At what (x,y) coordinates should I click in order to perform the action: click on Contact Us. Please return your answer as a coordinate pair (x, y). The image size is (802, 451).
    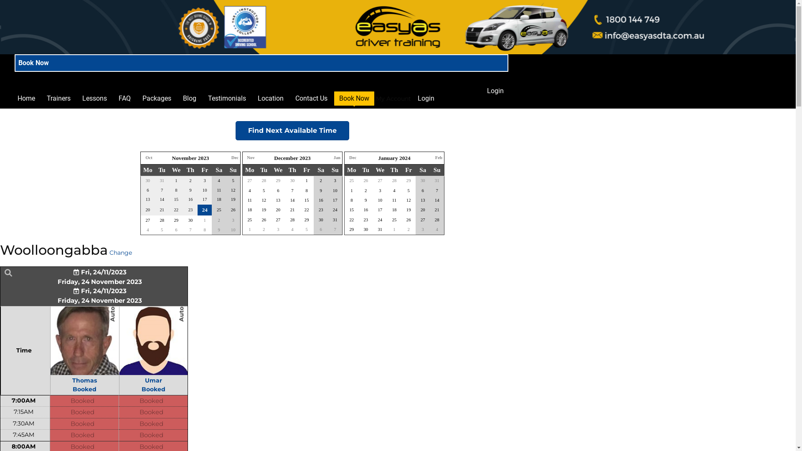
    Looking at the image, I should click on (312, 99).